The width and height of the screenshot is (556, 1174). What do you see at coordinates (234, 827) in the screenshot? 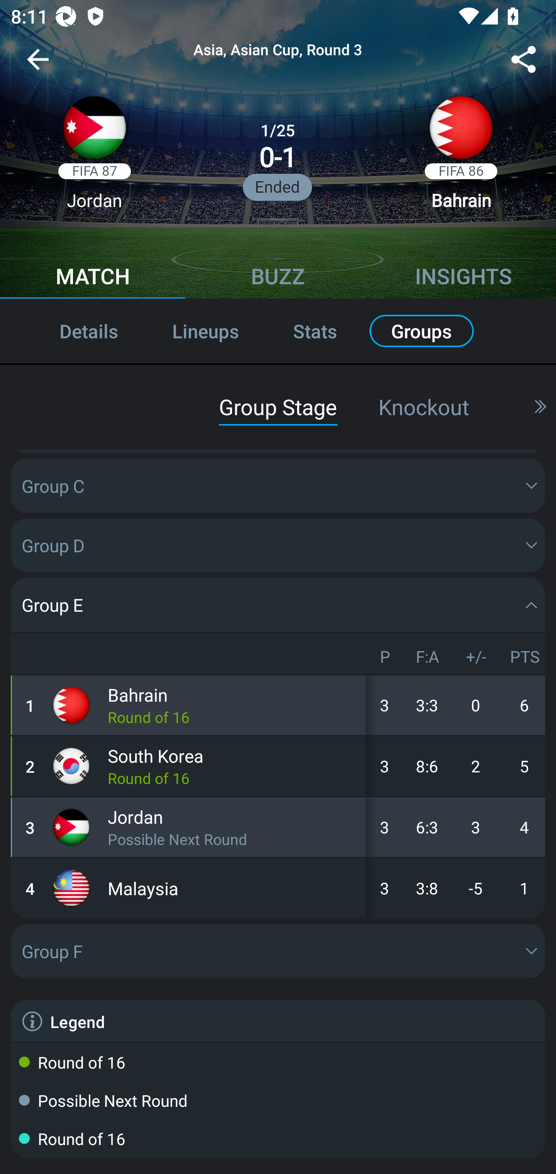
I see `Jordan Possible Next Round` at bounding box center [234, 827].